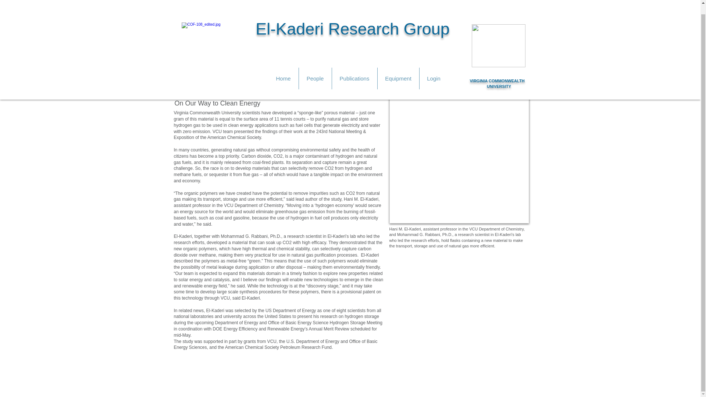 The width and height of the screenshot is (706, 397). What do you see at coordinates (398, 69) in the screenshot?
I see `Equipment` at bounding box center [398, 69].